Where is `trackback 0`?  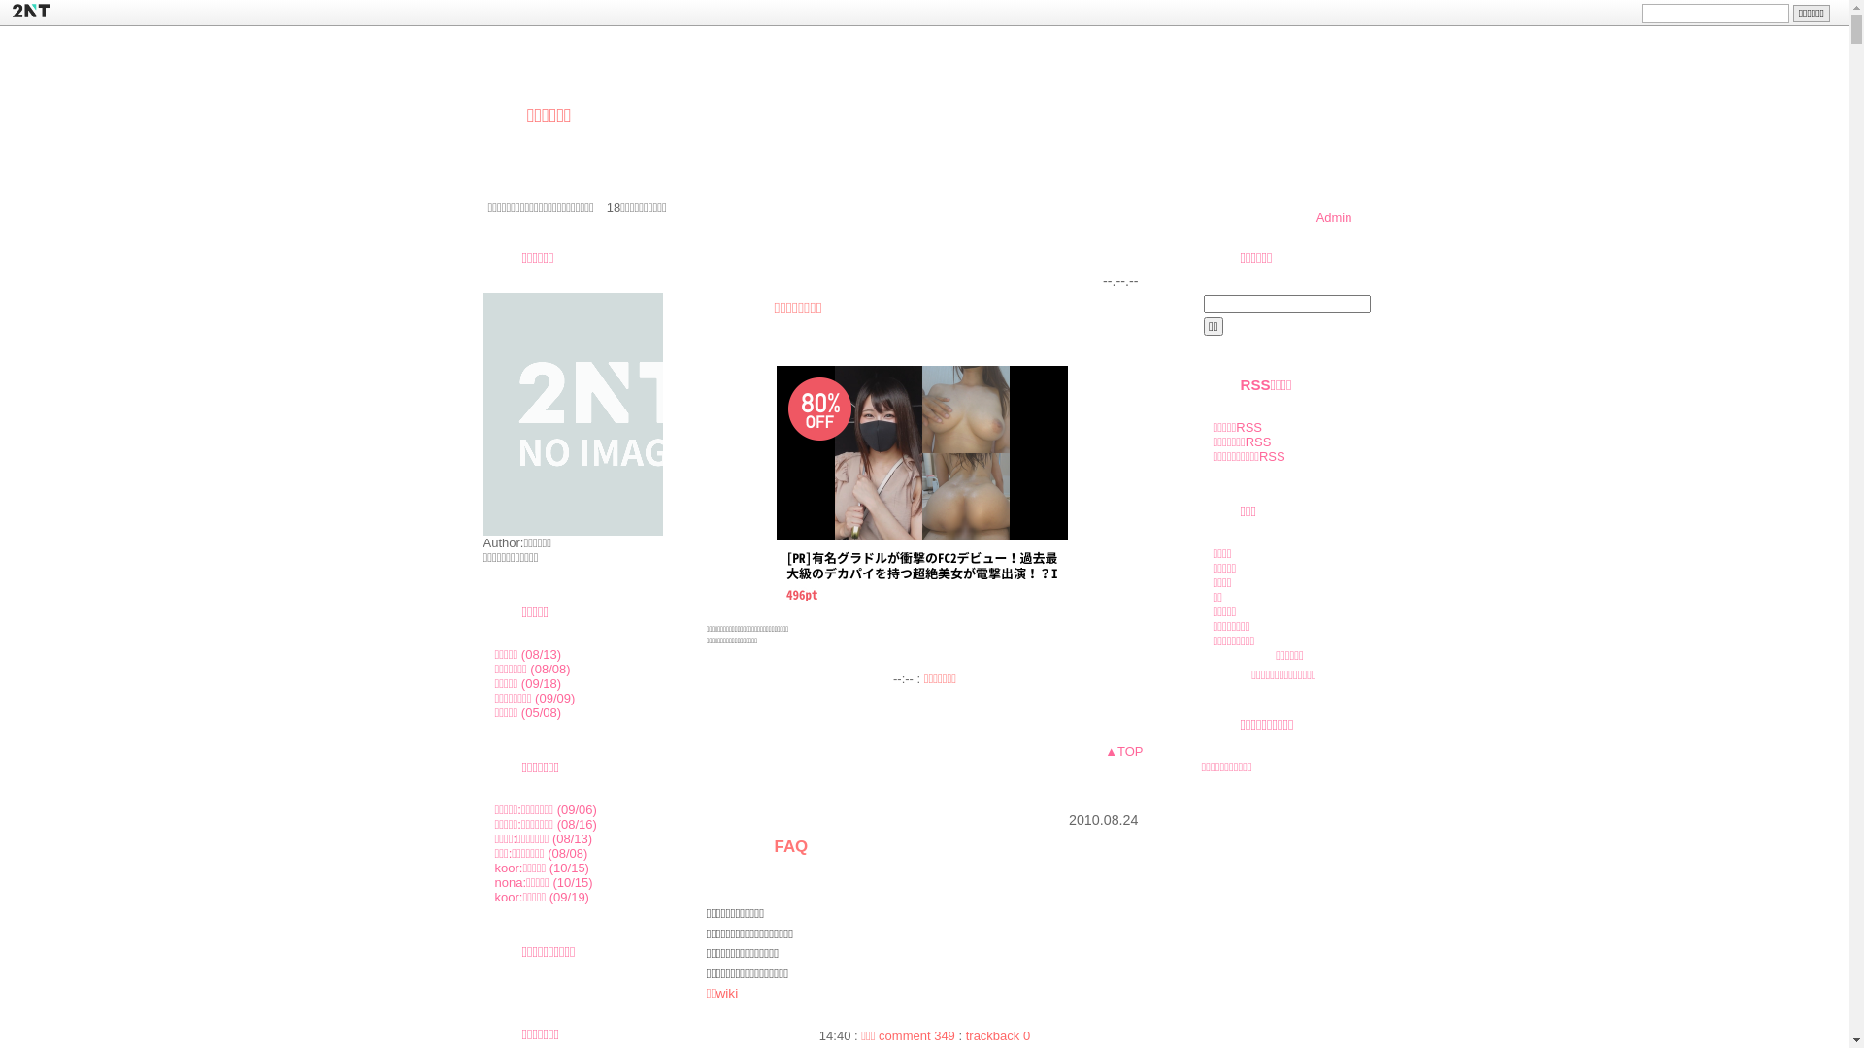 trackback 0 is located at coordinates (998, 1036).